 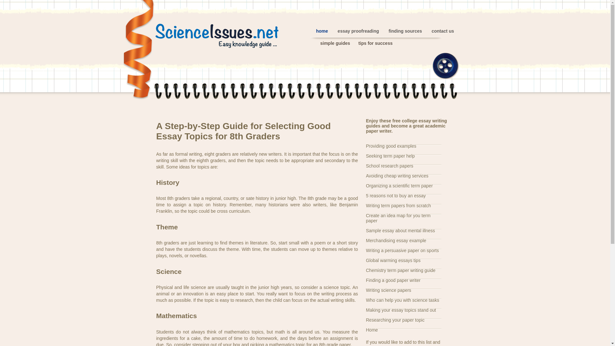 What do you see at coordinates (391, 146) in the screenshot?
I see `Research Paper Writing Prompts - Providing Good Examples` at bounding box center [391, 146].